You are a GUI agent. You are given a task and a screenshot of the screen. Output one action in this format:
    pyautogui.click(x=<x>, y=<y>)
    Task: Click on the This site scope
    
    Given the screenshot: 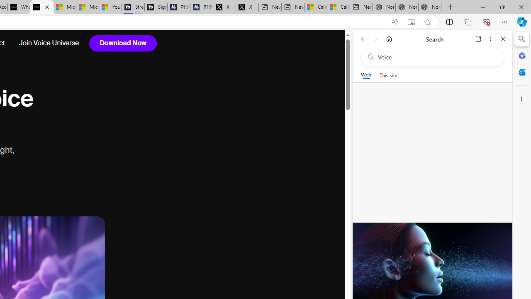 What is the action you would take?
    pyautogui.click(x=388, y=75)
    